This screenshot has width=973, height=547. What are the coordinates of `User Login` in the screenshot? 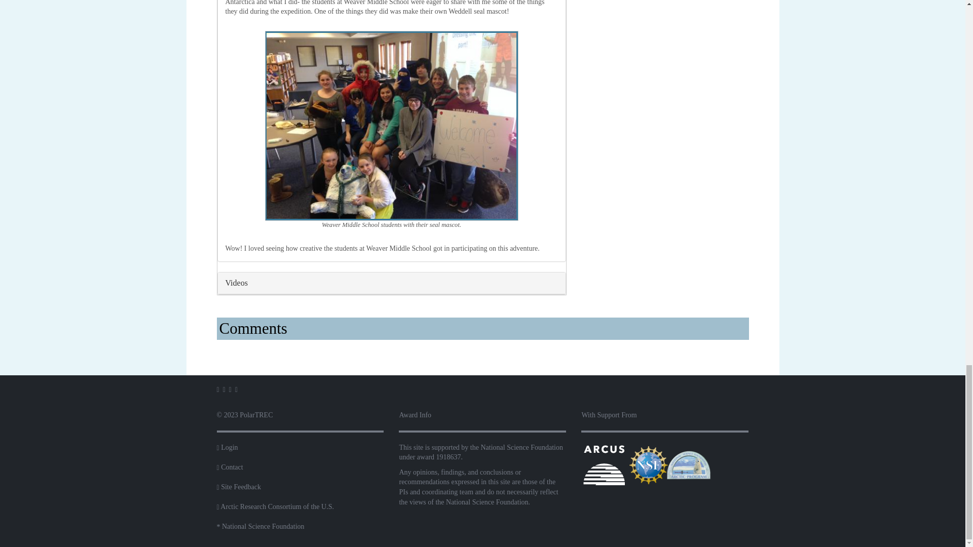 It's located at (229, 447).